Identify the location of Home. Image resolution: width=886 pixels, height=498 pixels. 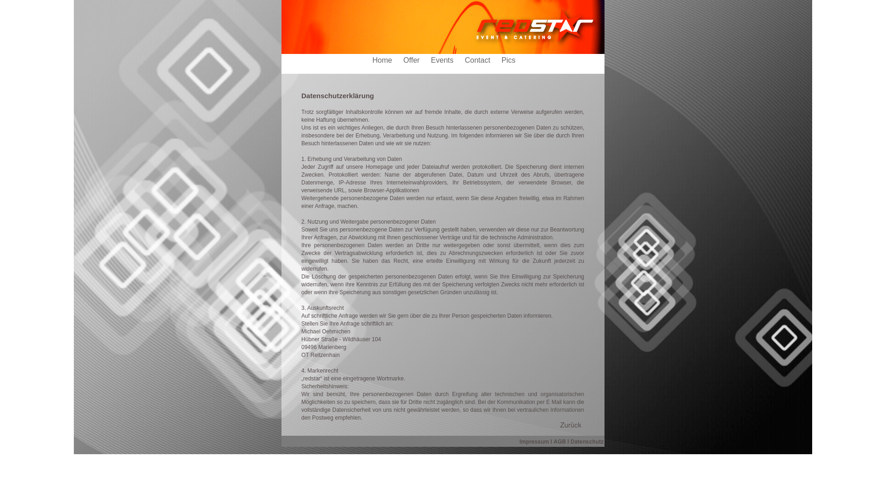
(383, 60).